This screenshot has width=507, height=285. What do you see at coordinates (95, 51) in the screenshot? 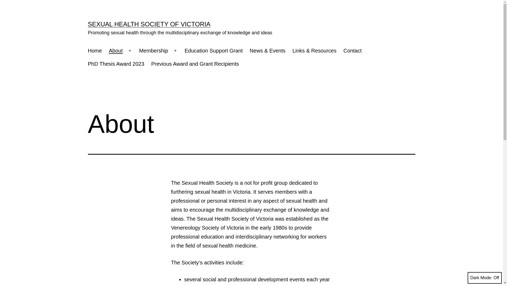
I see `Home` at bounding box center [95, 51].